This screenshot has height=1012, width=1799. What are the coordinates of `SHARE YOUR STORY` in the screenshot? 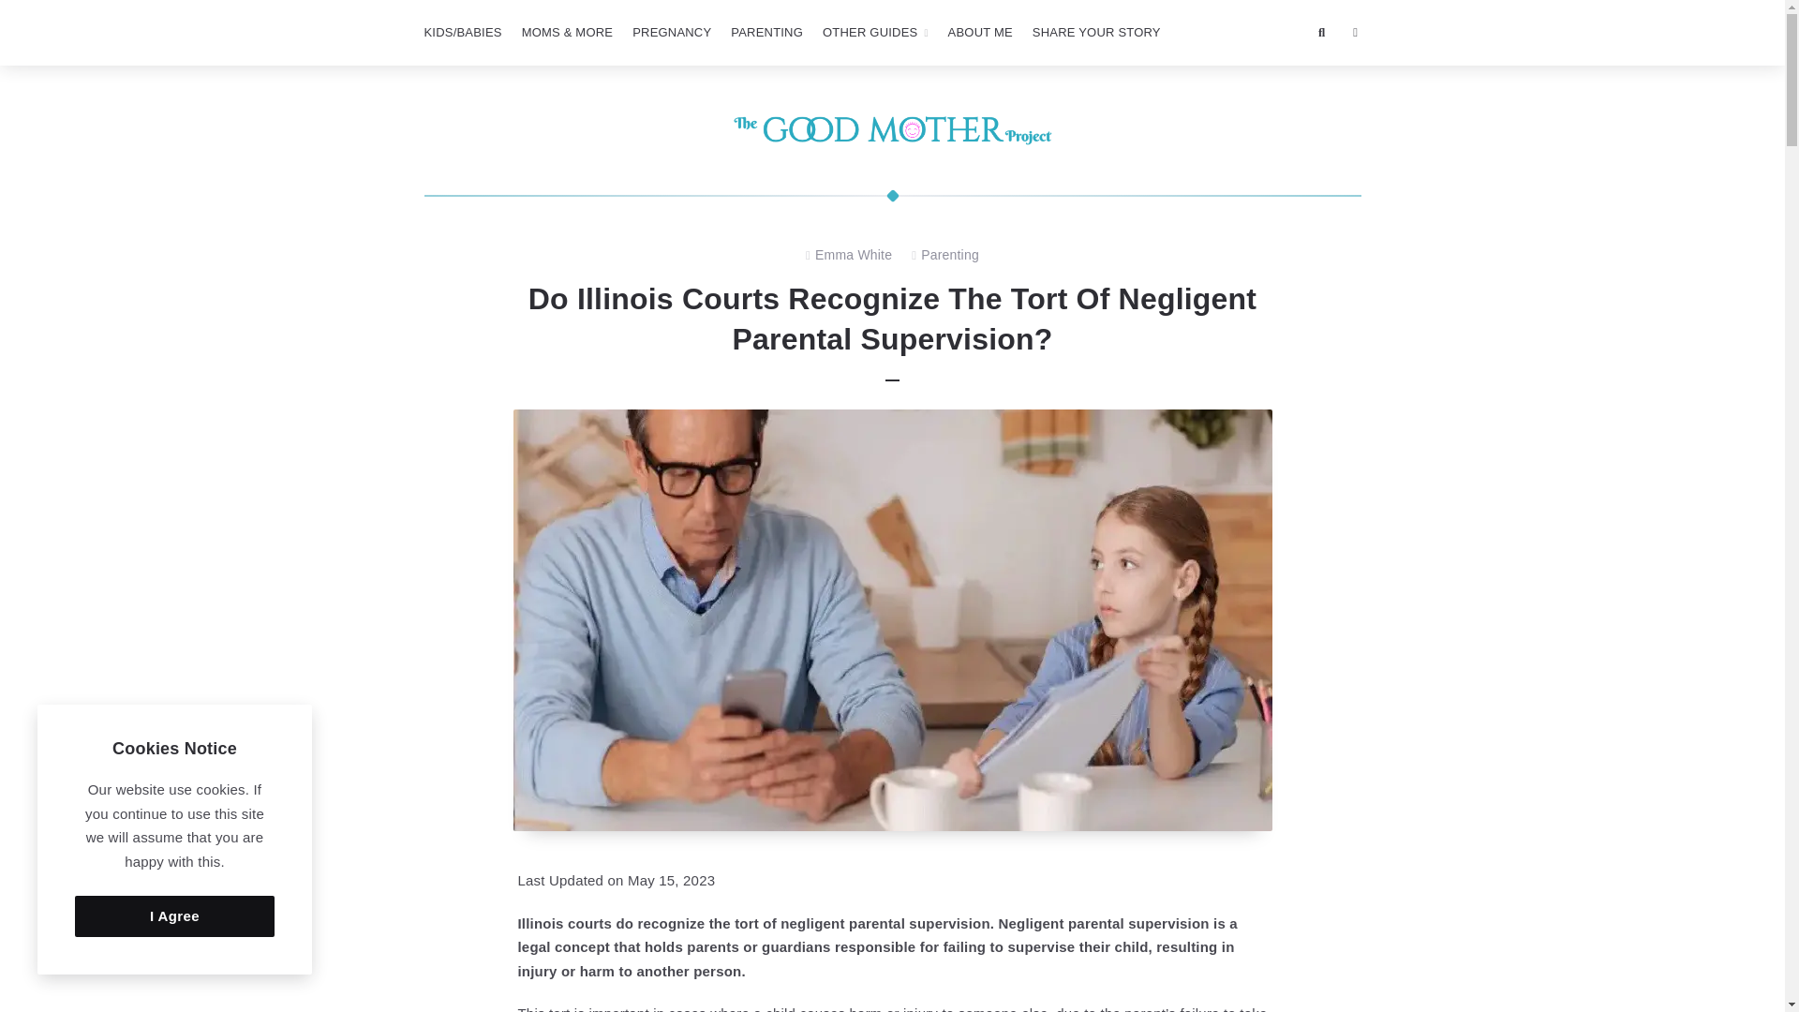 It's located at (1096, 33).